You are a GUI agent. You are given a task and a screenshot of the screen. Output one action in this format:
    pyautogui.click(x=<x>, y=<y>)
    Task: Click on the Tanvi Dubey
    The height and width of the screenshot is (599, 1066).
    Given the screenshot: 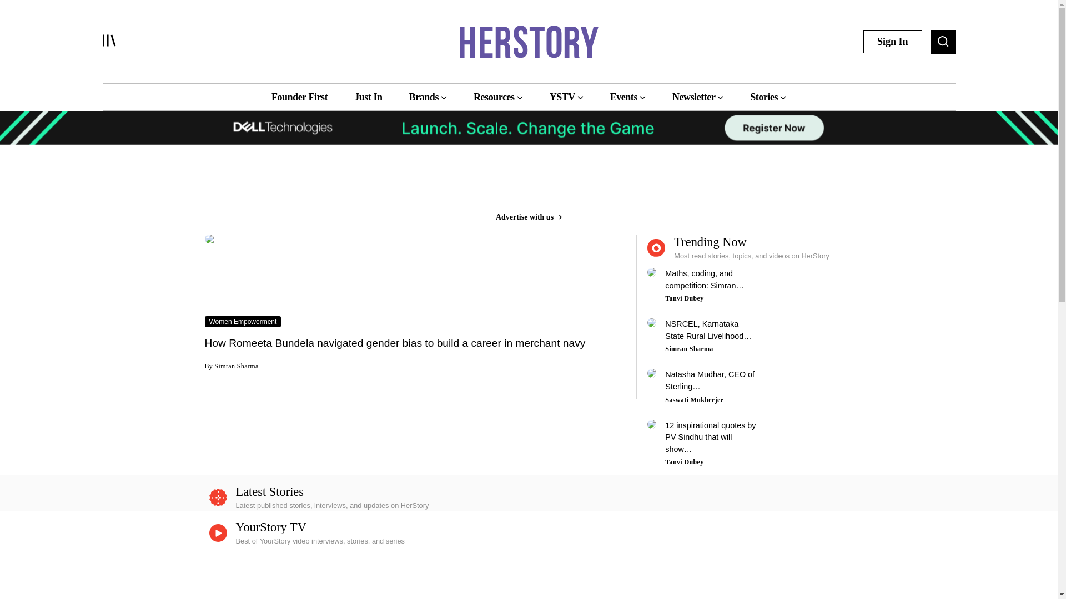 What is the action you would take?
    pyautogui.click(x=684, y=298)
    